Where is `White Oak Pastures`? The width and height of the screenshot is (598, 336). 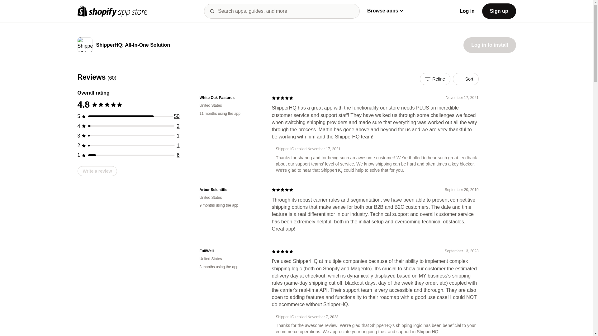 White Oak Pastures is located at coordinates (230, 98).